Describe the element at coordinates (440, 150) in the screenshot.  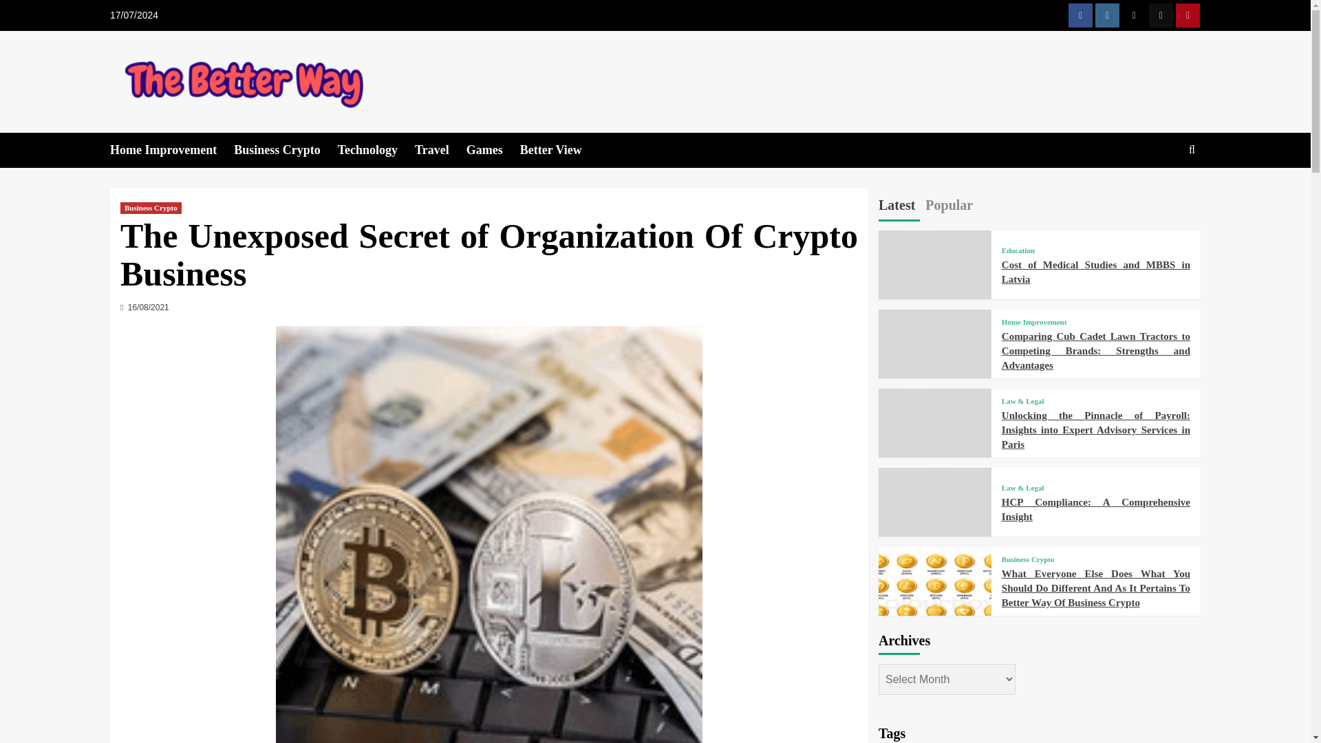
I see `Travel` at that location.